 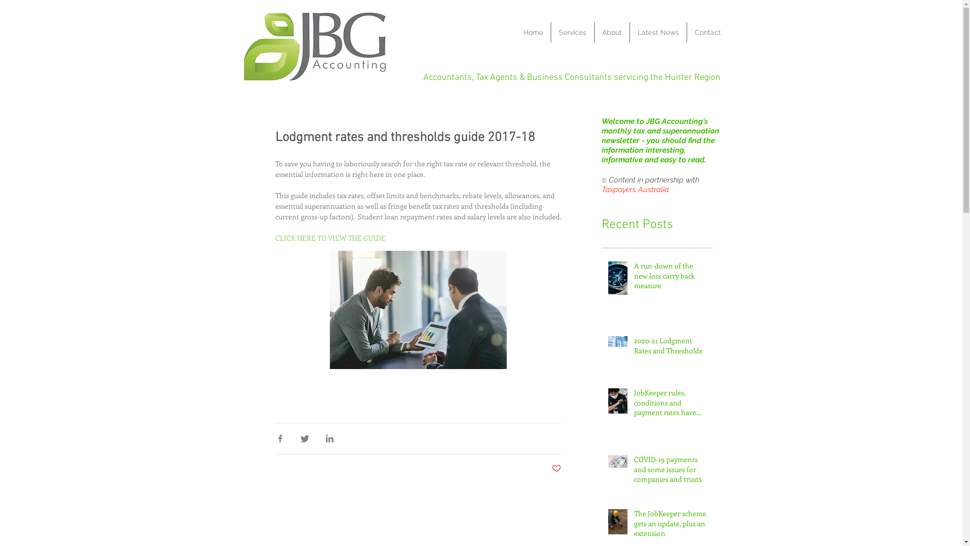 I want to click on COVID-19 payments and some issues for companies and trusts, so click(x=670, y=471).